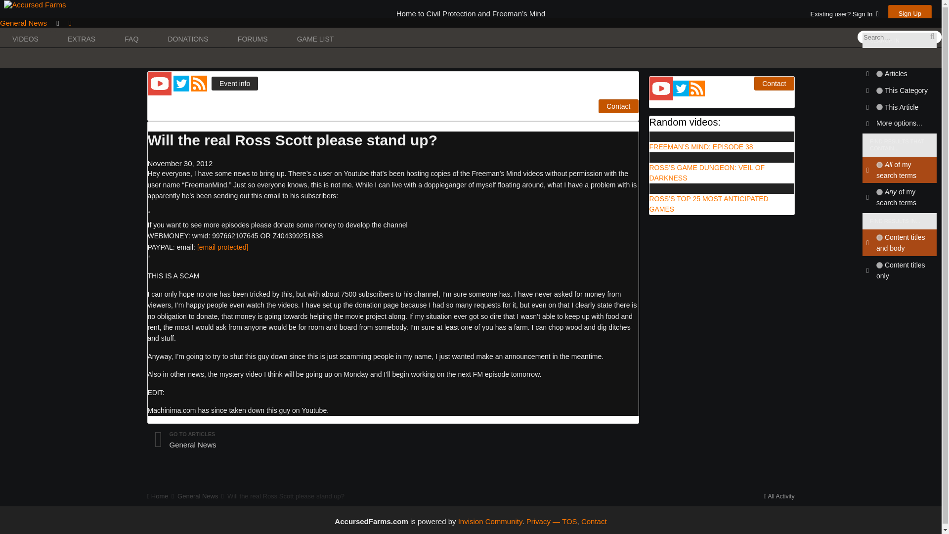 The image size is (949, 534). Describe the element at coordinates (161, 58) in the screenshot. I see `Home` at that location.